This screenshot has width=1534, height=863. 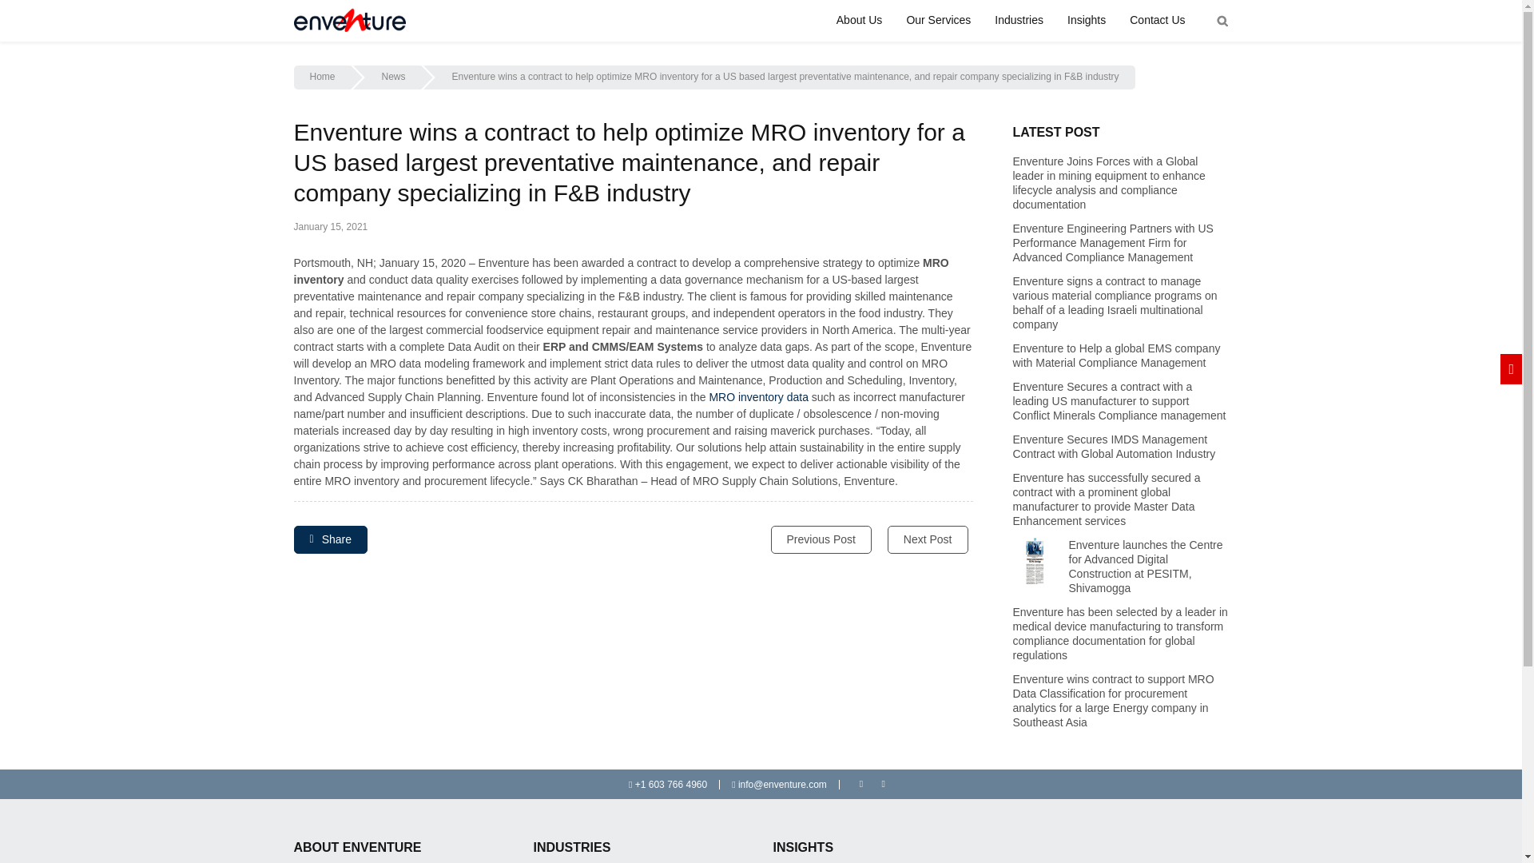 I want to click on Our Services, so click(x=938, y=20).